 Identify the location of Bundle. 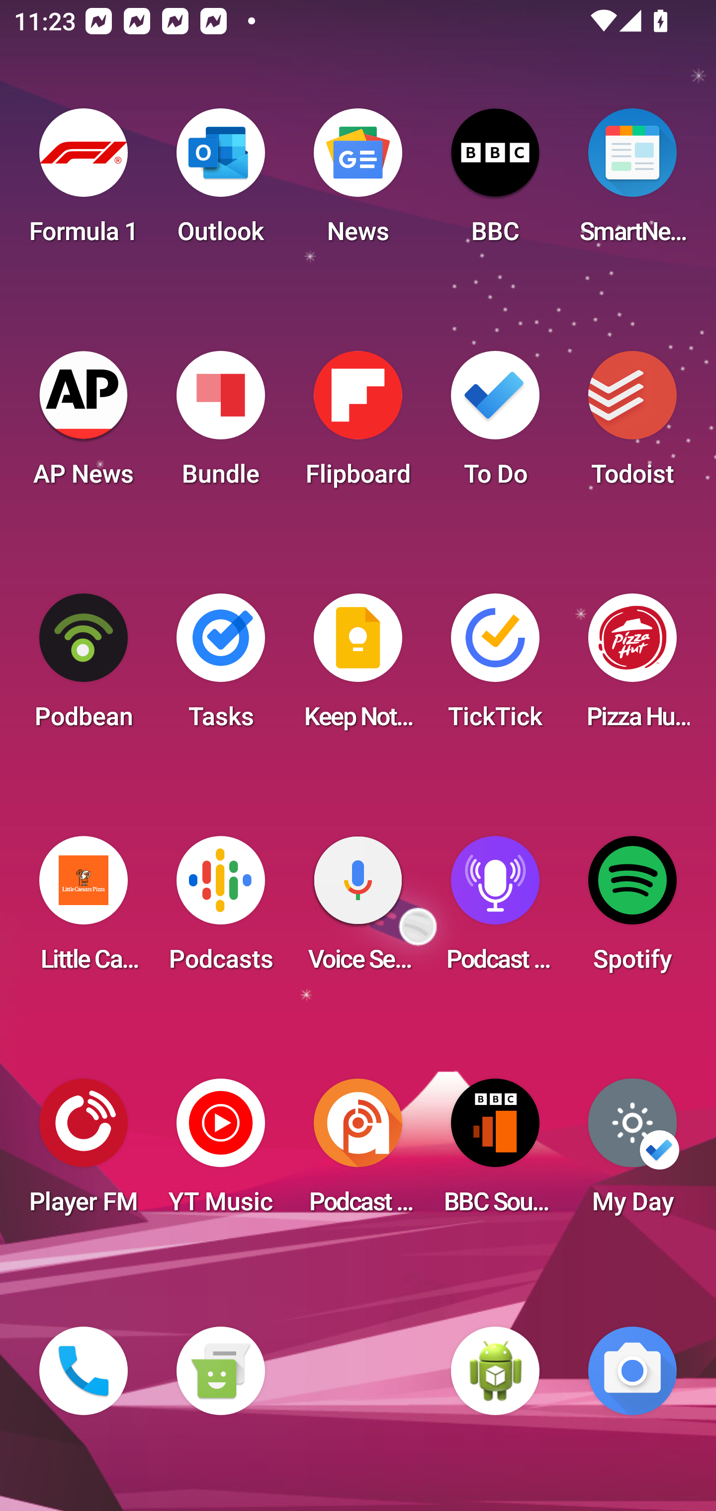
(220, 424).